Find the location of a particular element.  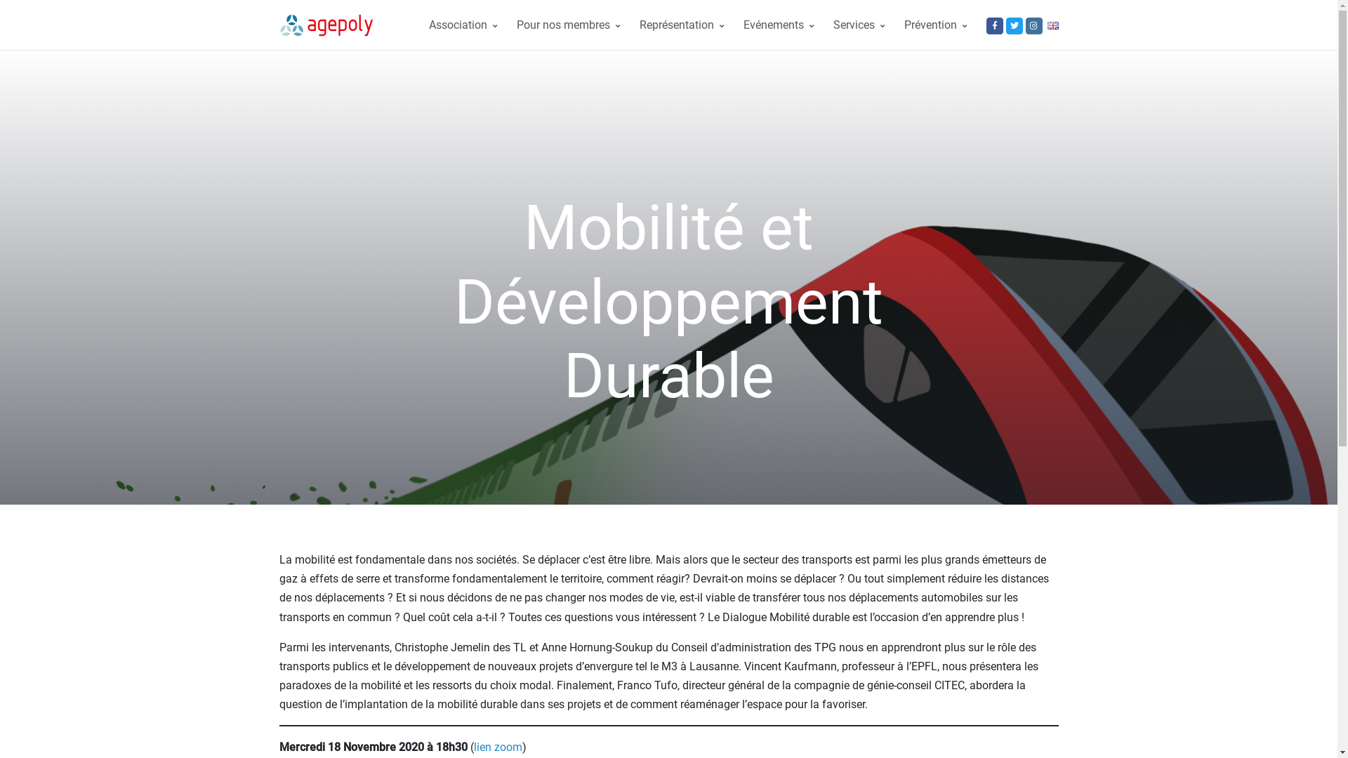

Services is located at coordinates (858, 25).